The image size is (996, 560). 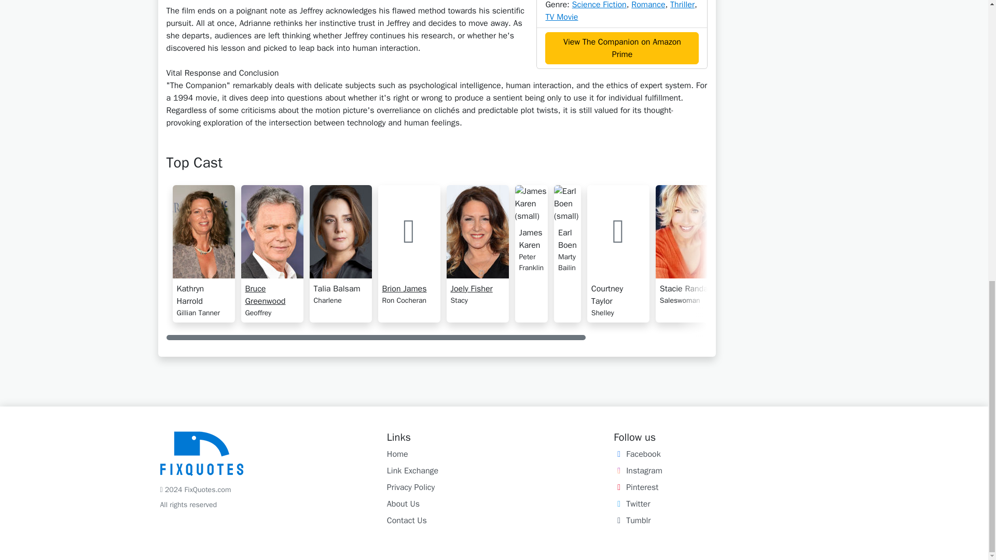 What do you see at coordinates (397, 454) in the screenshot?
I see `Home` at bounding box center [397, 454].